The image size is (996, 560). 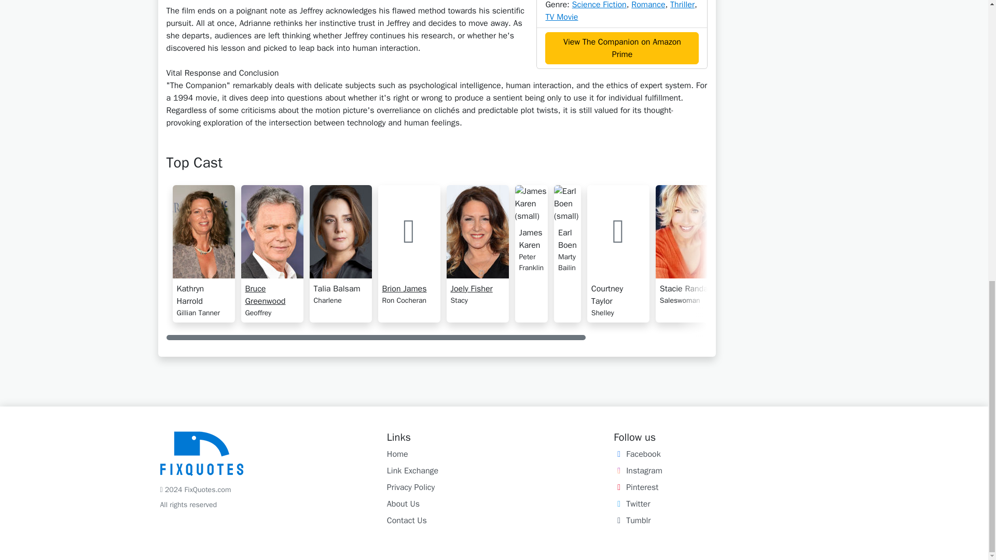 What do you see at coordinates (397, 454) in the screenshot?
I see `Home` at bounding box center [397, 454].